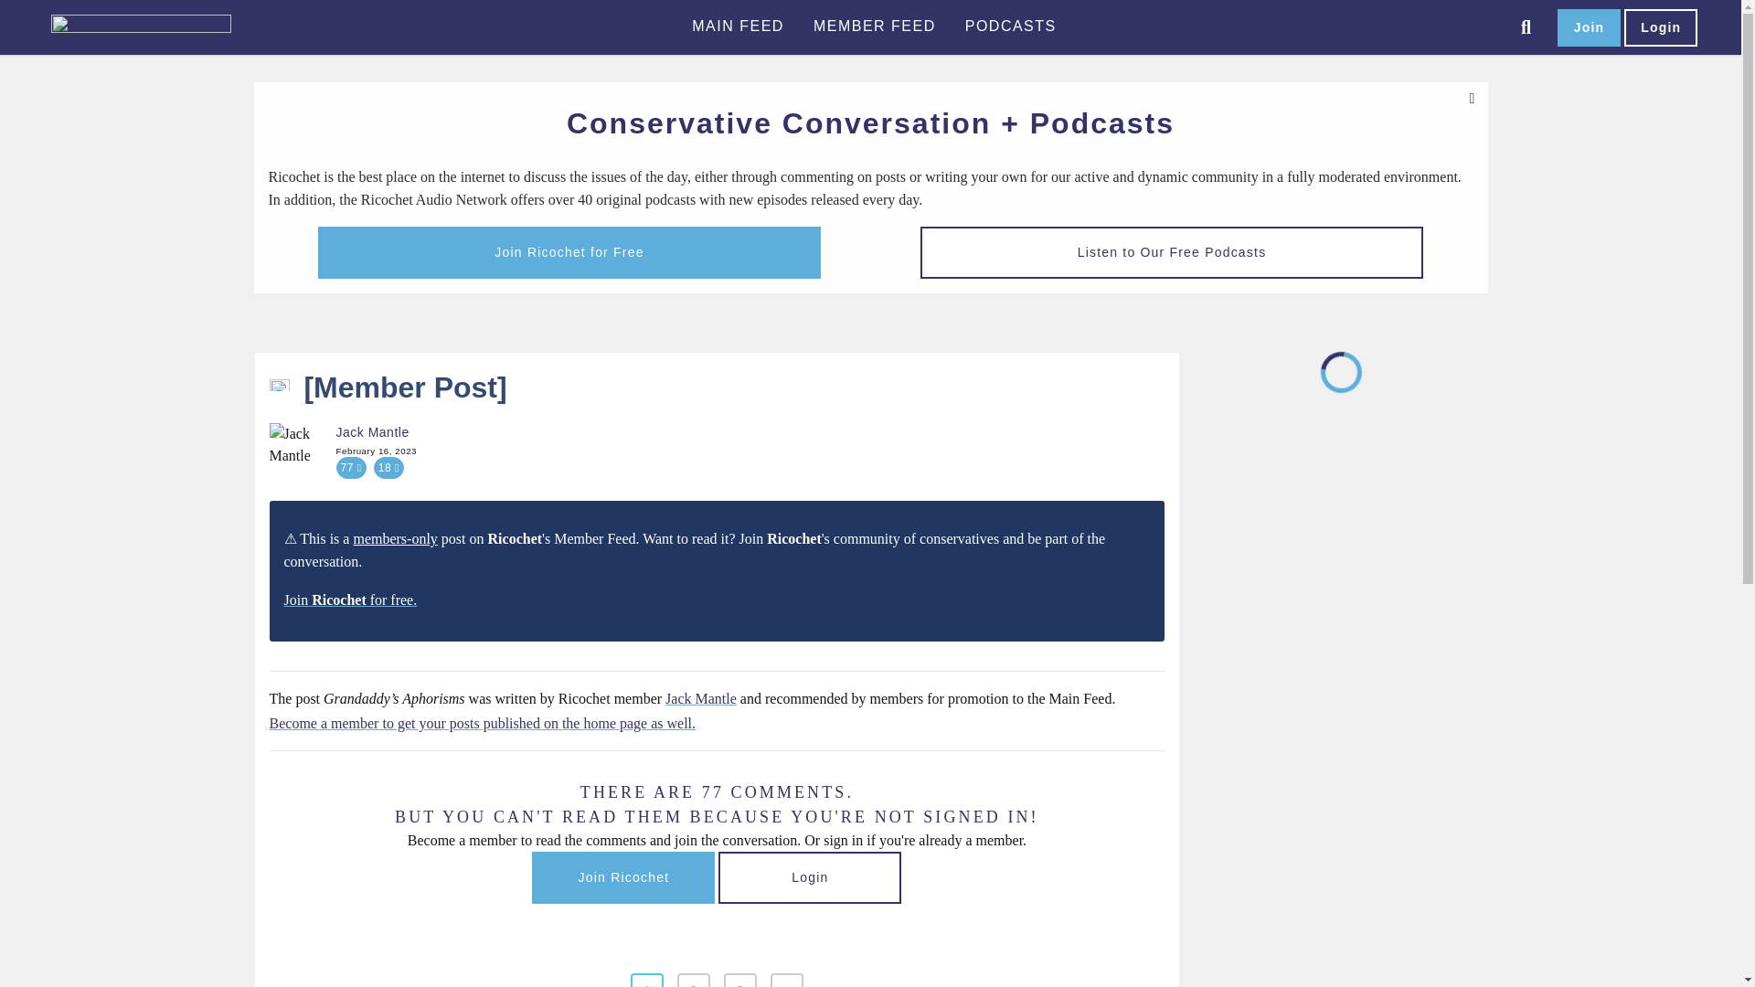 The width and height of the screenshot is (1755, 987). Describe the element at coordinates (291, 446) in the screenshot. I see `Jack Mantle` at that location.